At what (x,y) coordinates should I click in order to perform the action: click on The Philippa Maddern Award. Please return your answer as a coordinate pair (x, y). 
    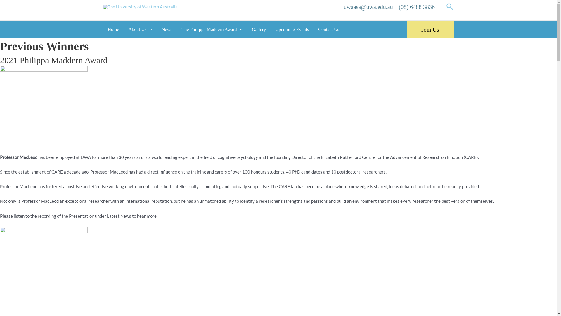
    Looking at the image, I should click on (212, 30).